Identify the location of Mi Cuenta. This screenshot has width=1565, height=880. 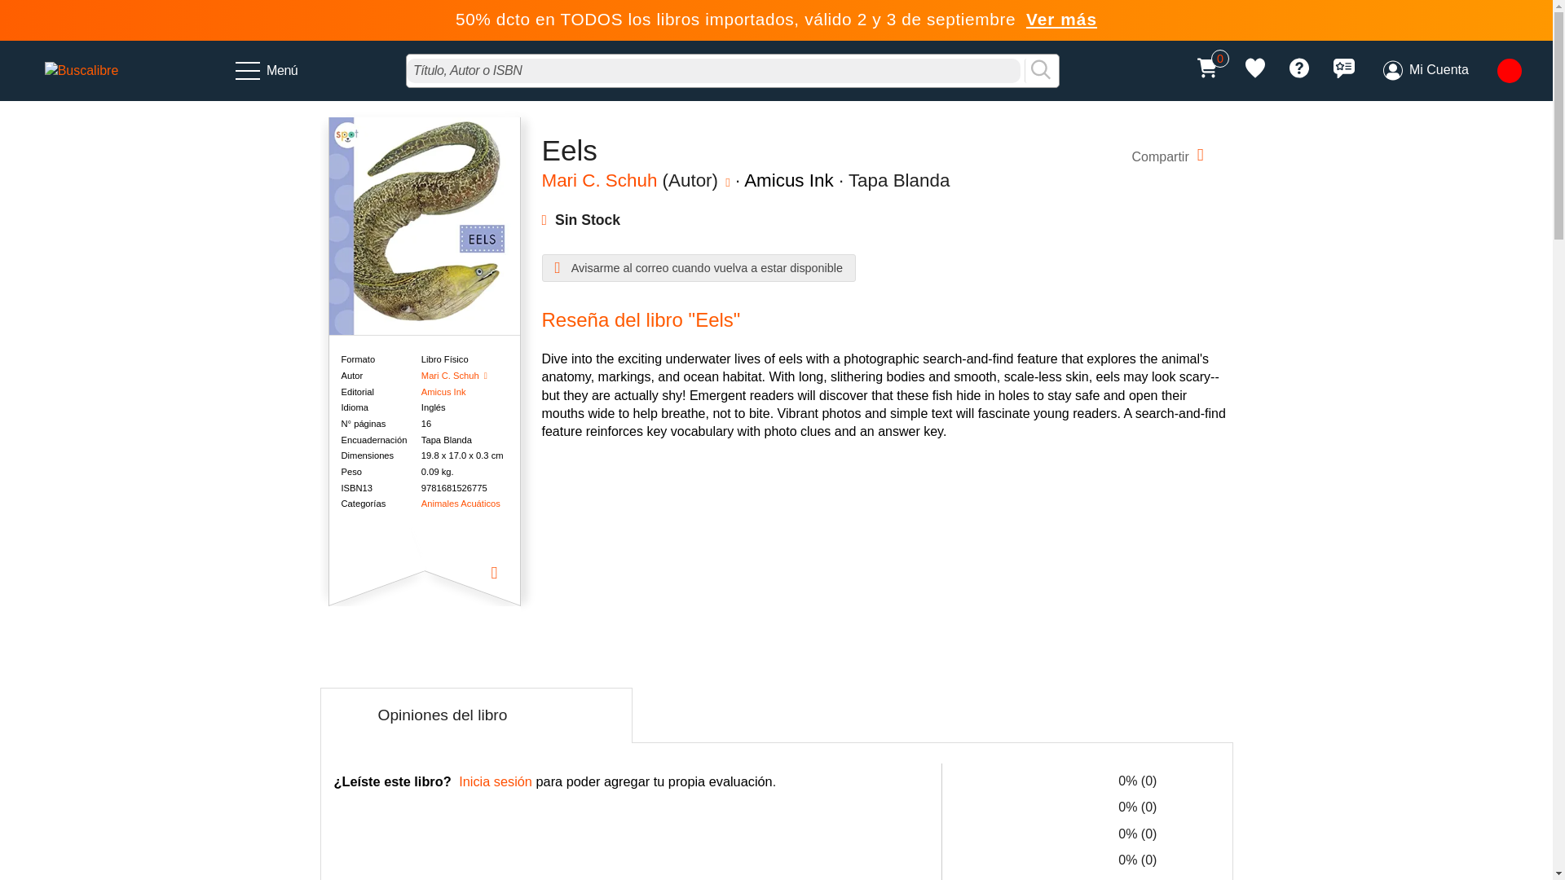
(1425, 70).